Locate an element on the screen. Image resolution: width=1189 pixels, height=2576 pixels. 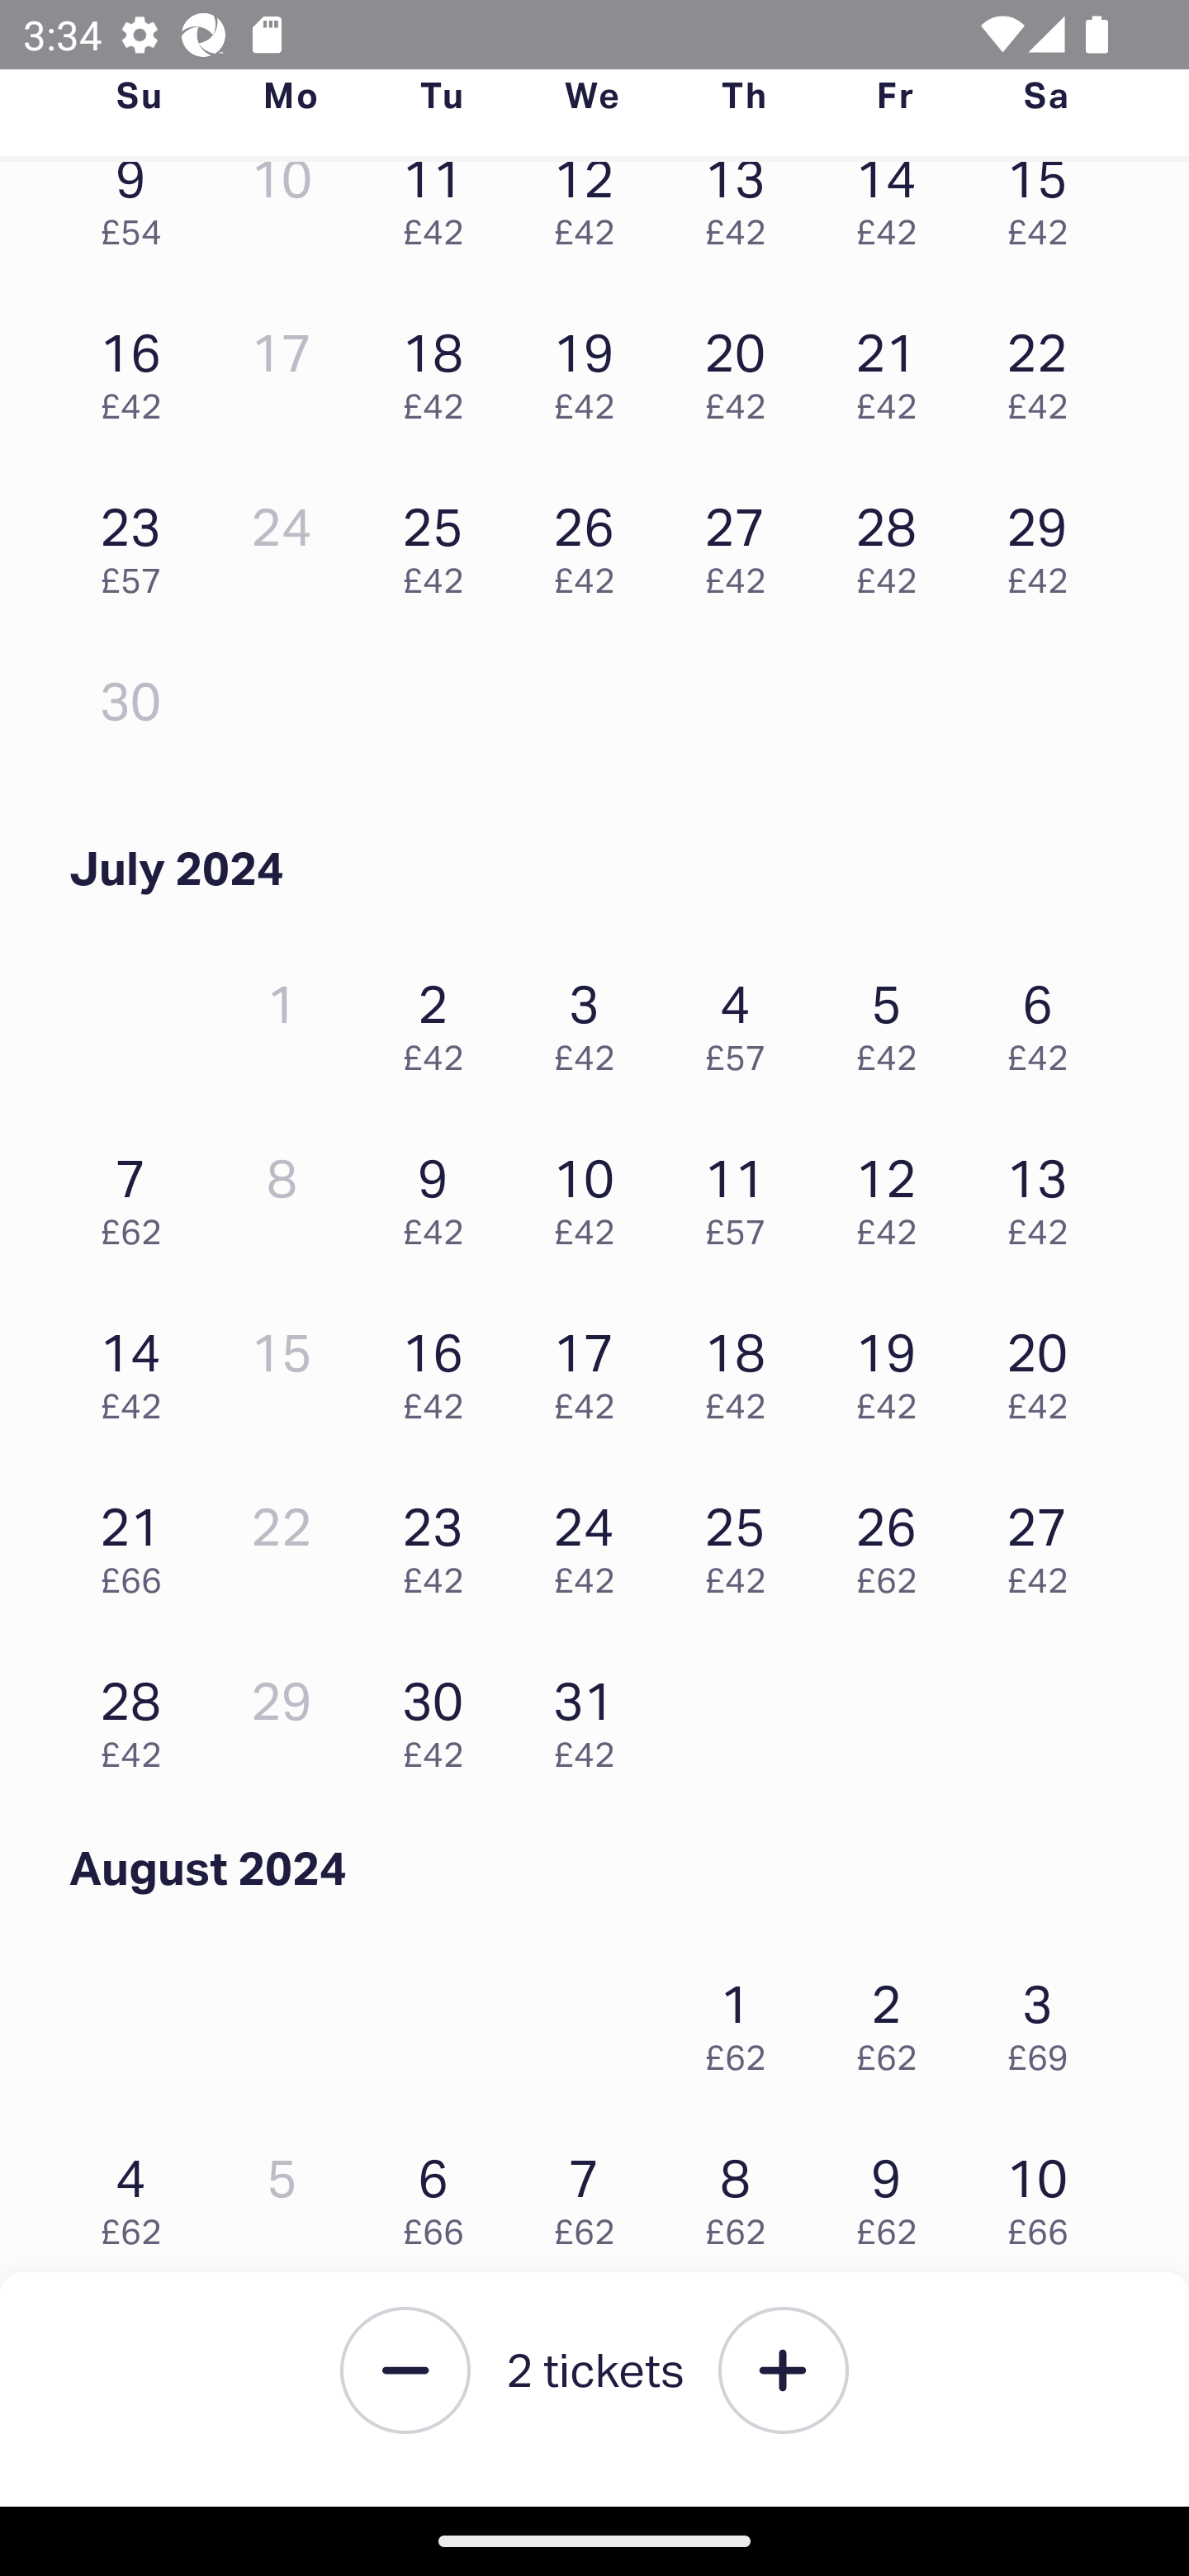
28 £42 is located at coordinates (139, 1717).